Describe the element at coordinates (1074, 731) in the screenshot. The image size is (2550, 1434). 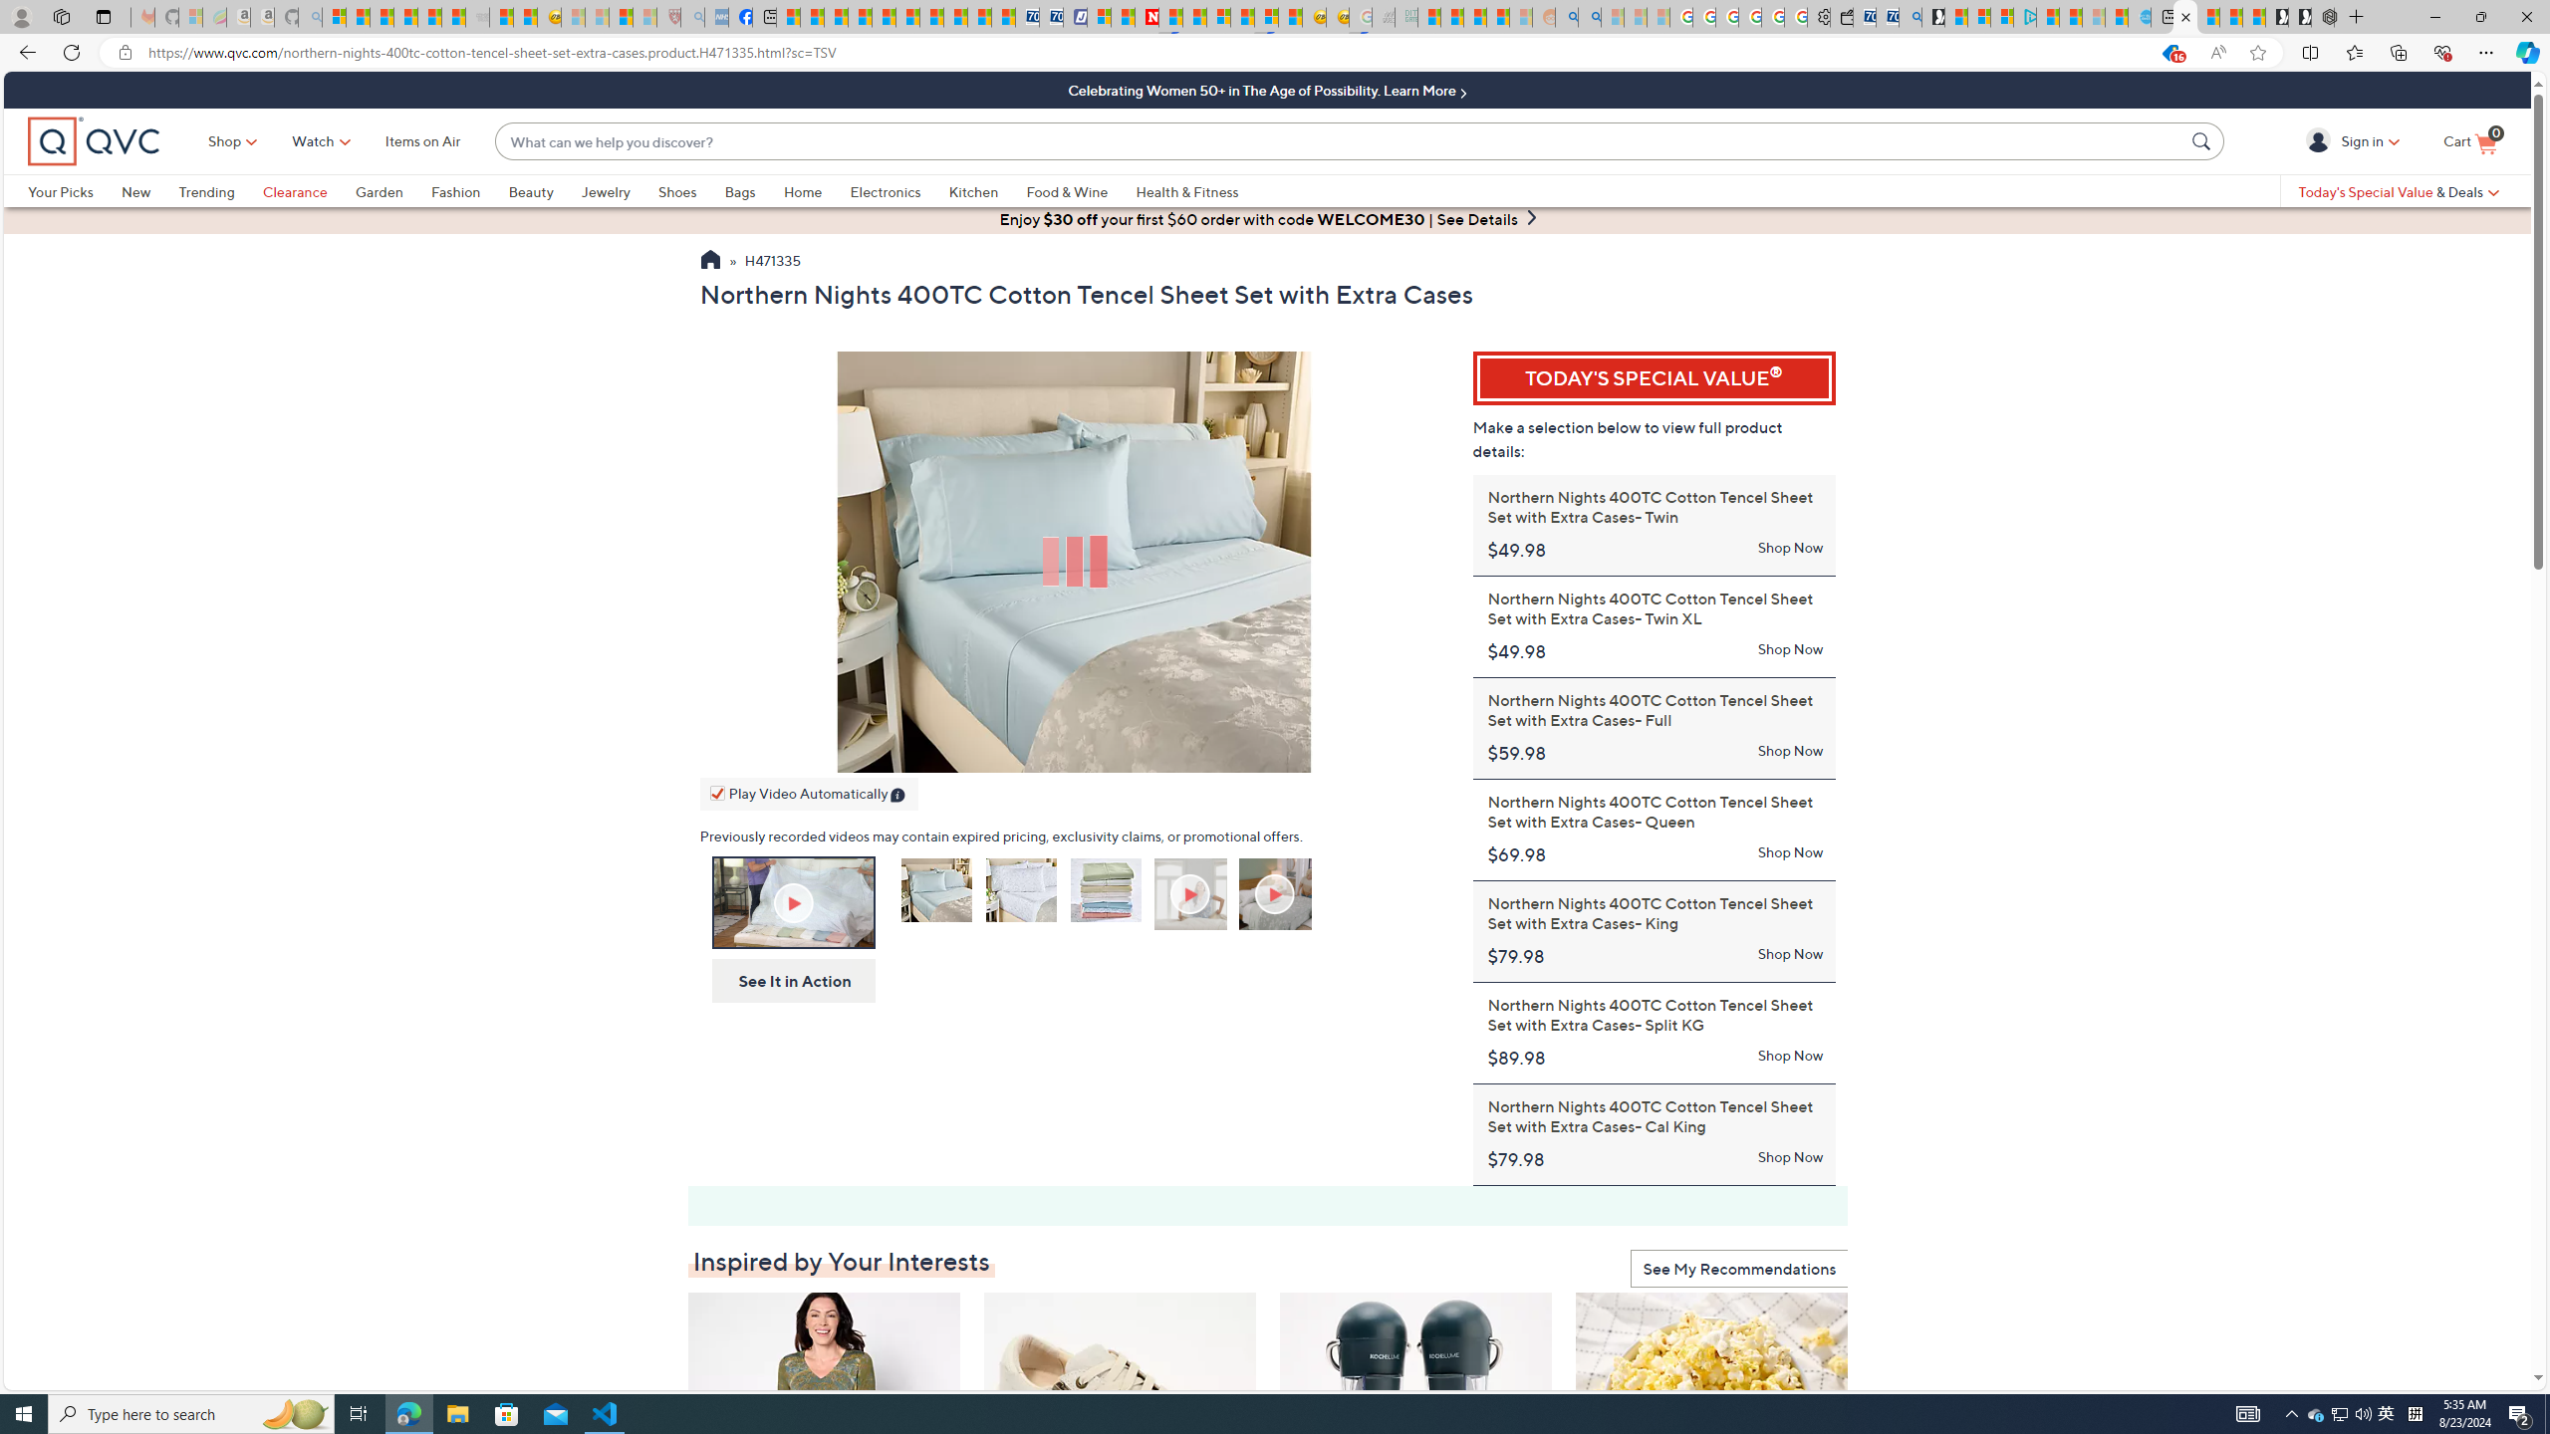
I see `Progress Bar` at that location.